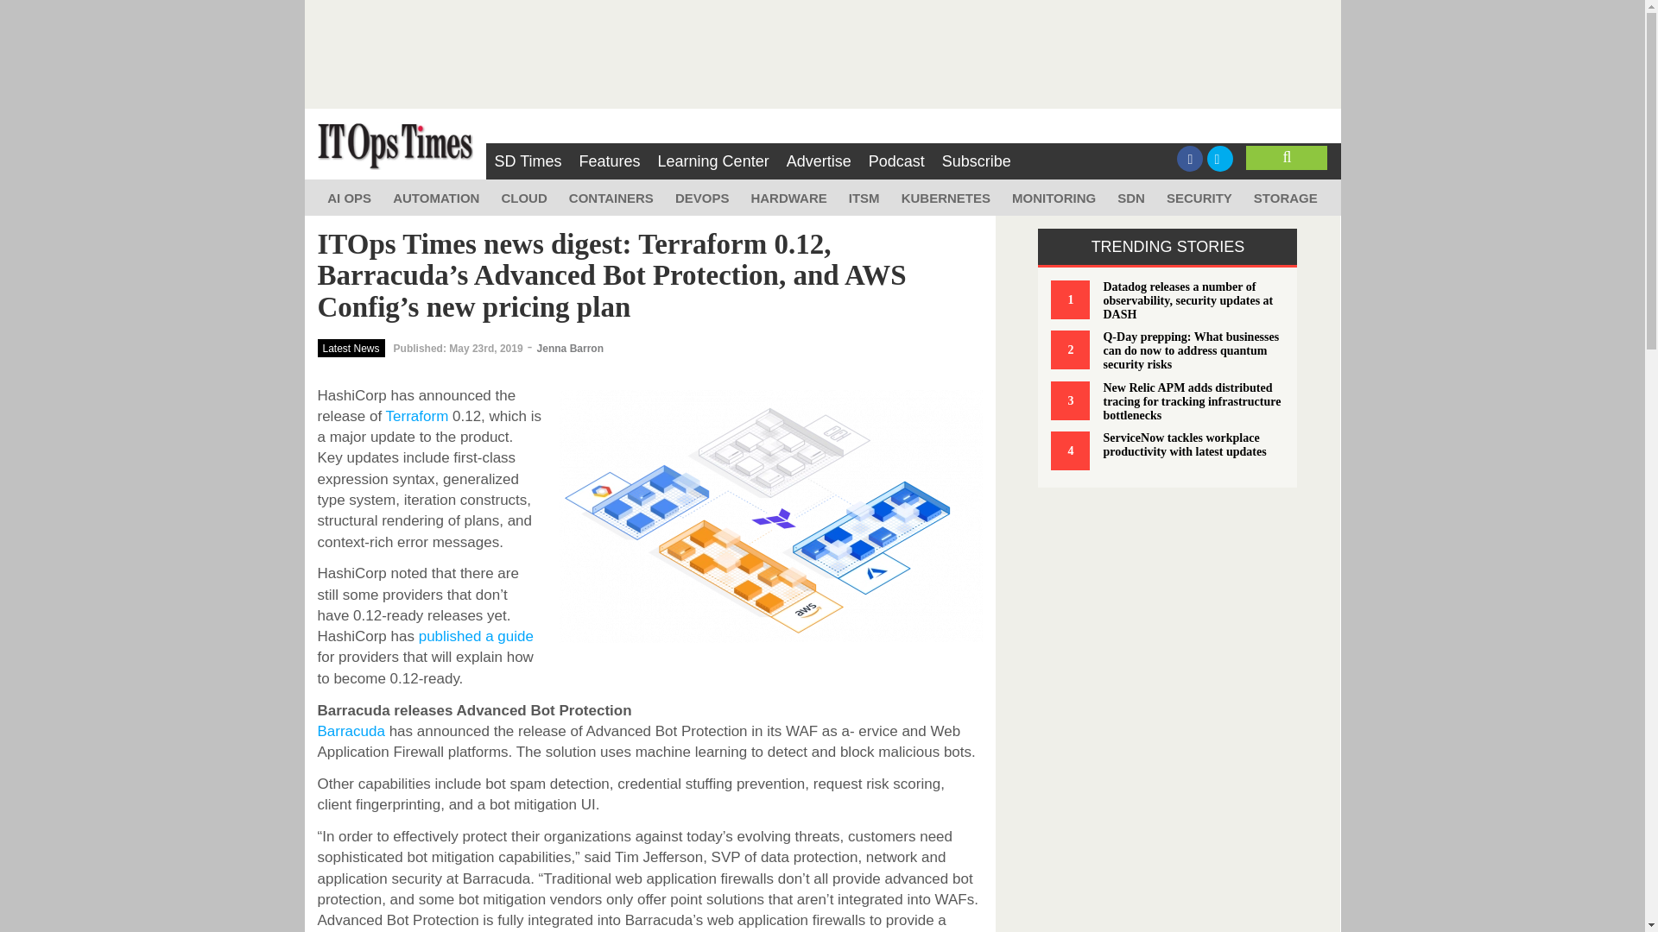 This screenshot has height=932, width=1658. What do you see at coordinates (819, 161) in the screenshot?
I see `Advertise` at bounding box center [819, 161].